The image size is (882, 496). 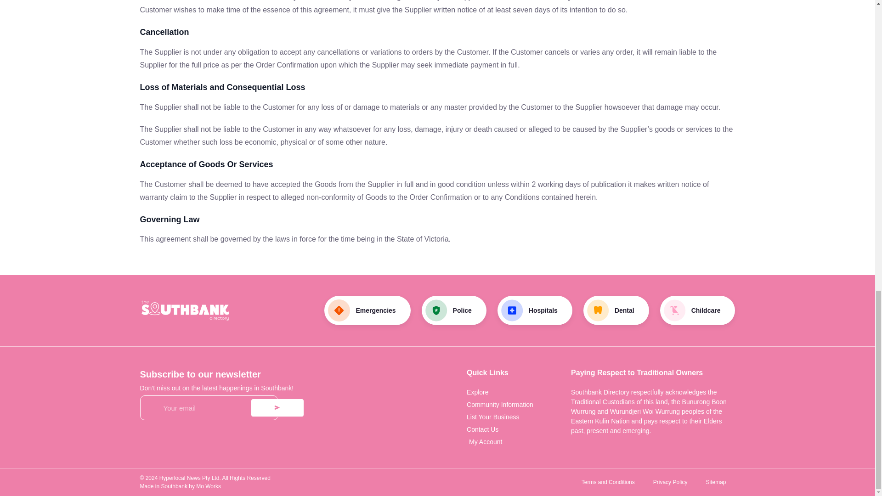 What do you see at coordinates (518, 429) in the screenshot?
I see `Contact Us` at bounding box center [518, 429].